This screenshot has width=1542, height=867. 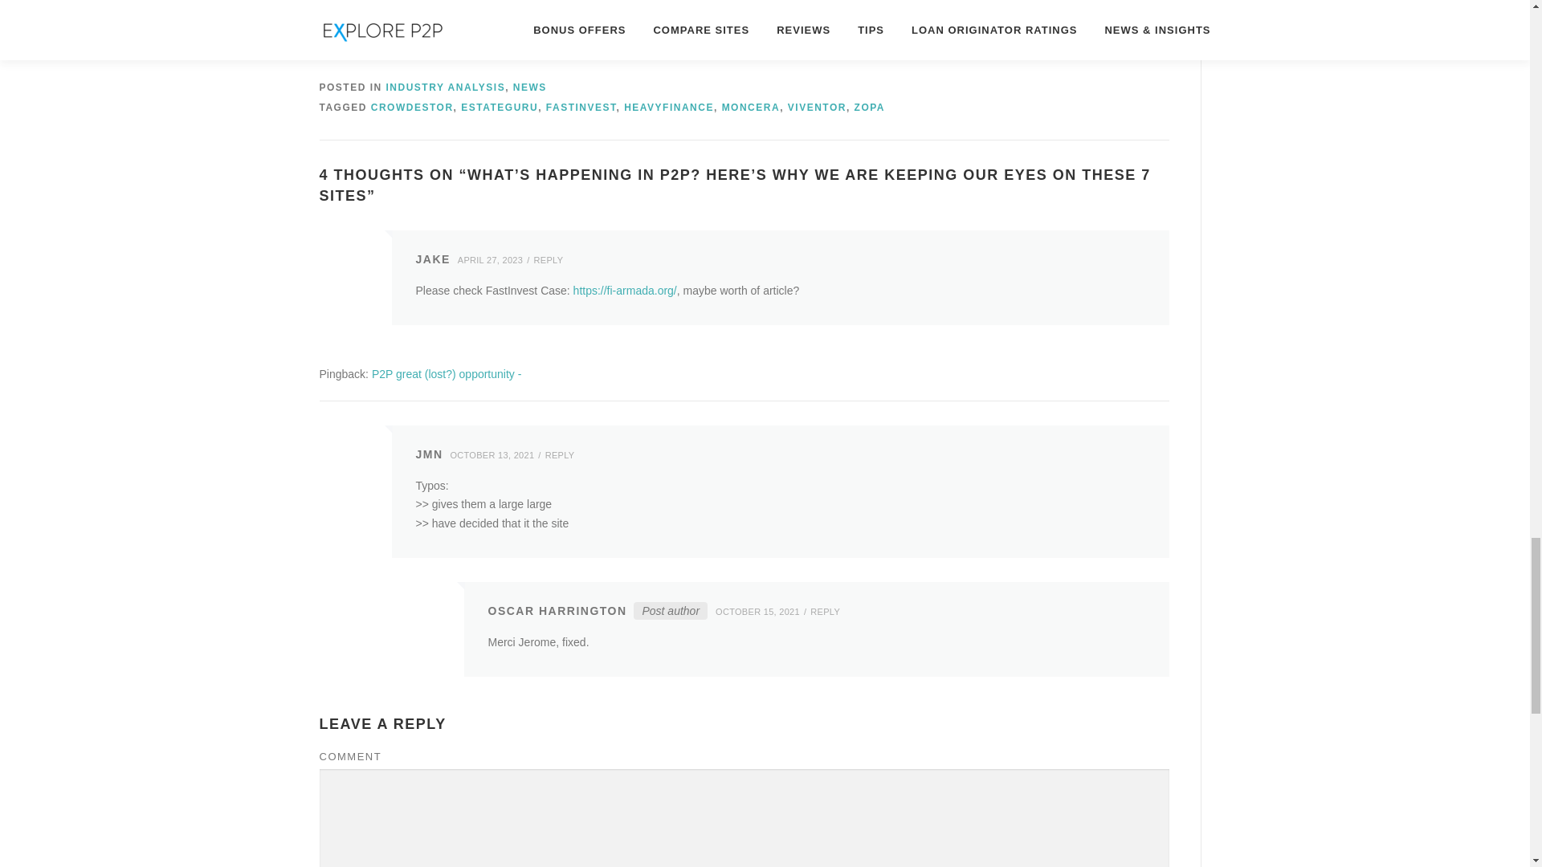 What do you see at coordinates (581, 108) in the screenshot?
I see `FASTINVEST` at bounding box center [581, 108].